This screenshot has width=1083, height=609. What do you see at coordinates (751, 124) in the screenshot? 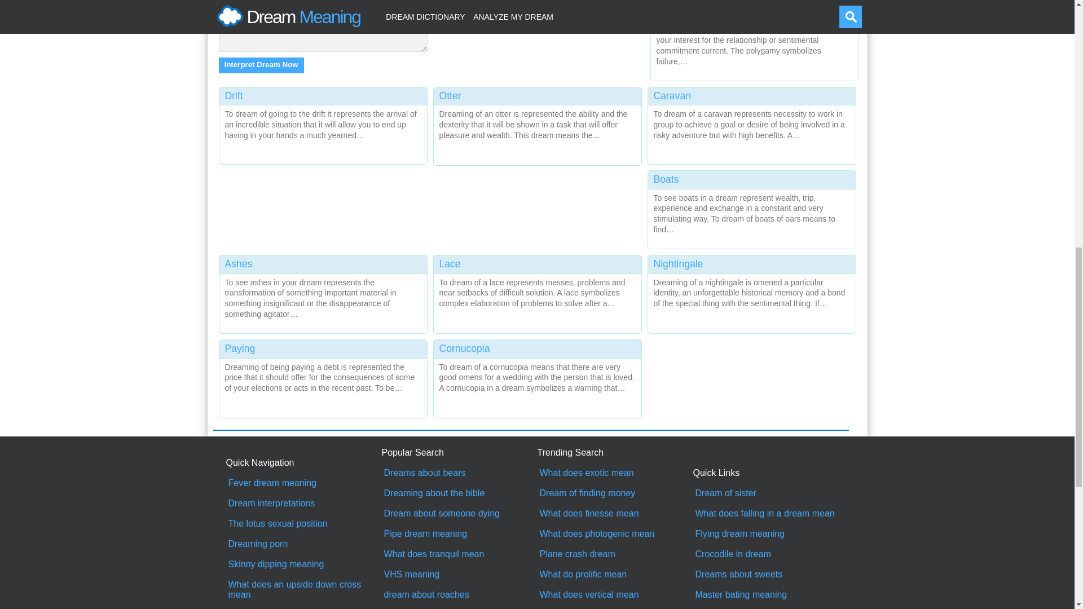
I see `Caravan Dream Meaning` at bounding box center [751, 124].